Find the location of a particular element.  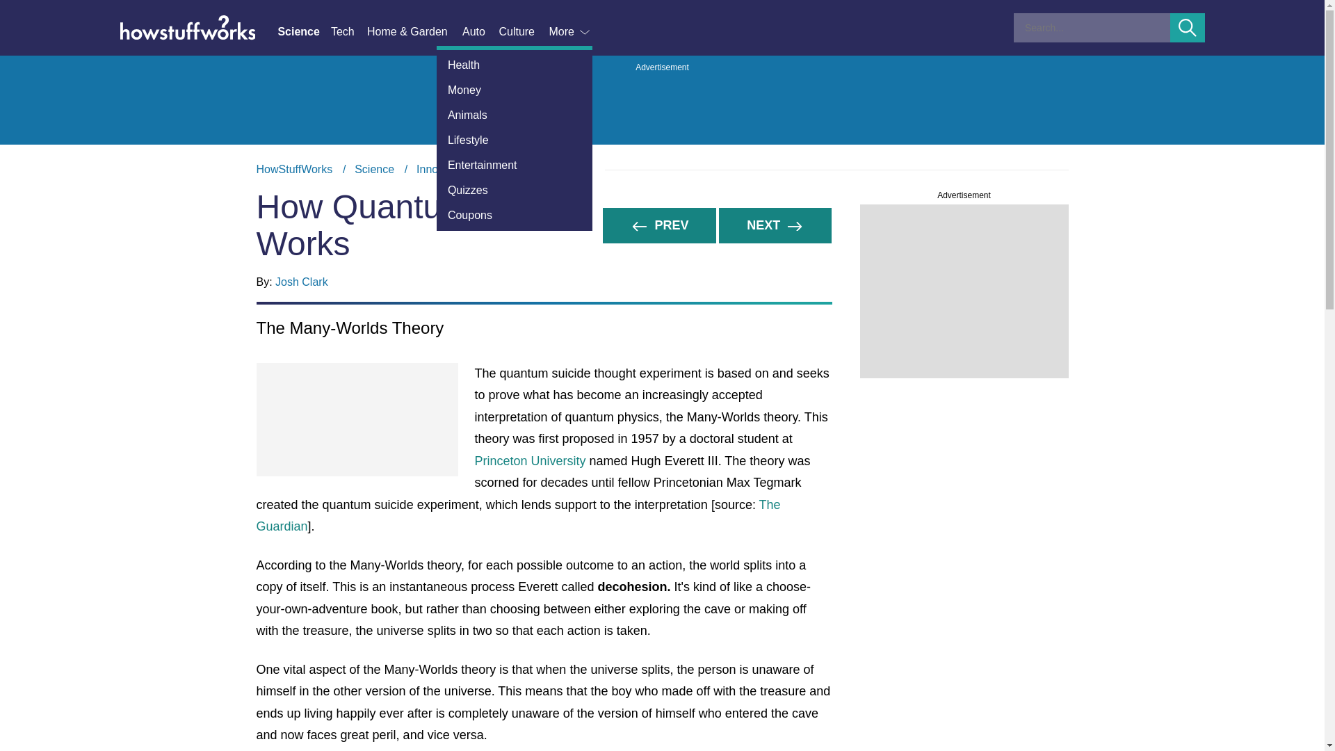

Health is located at coordinates (515, 115).